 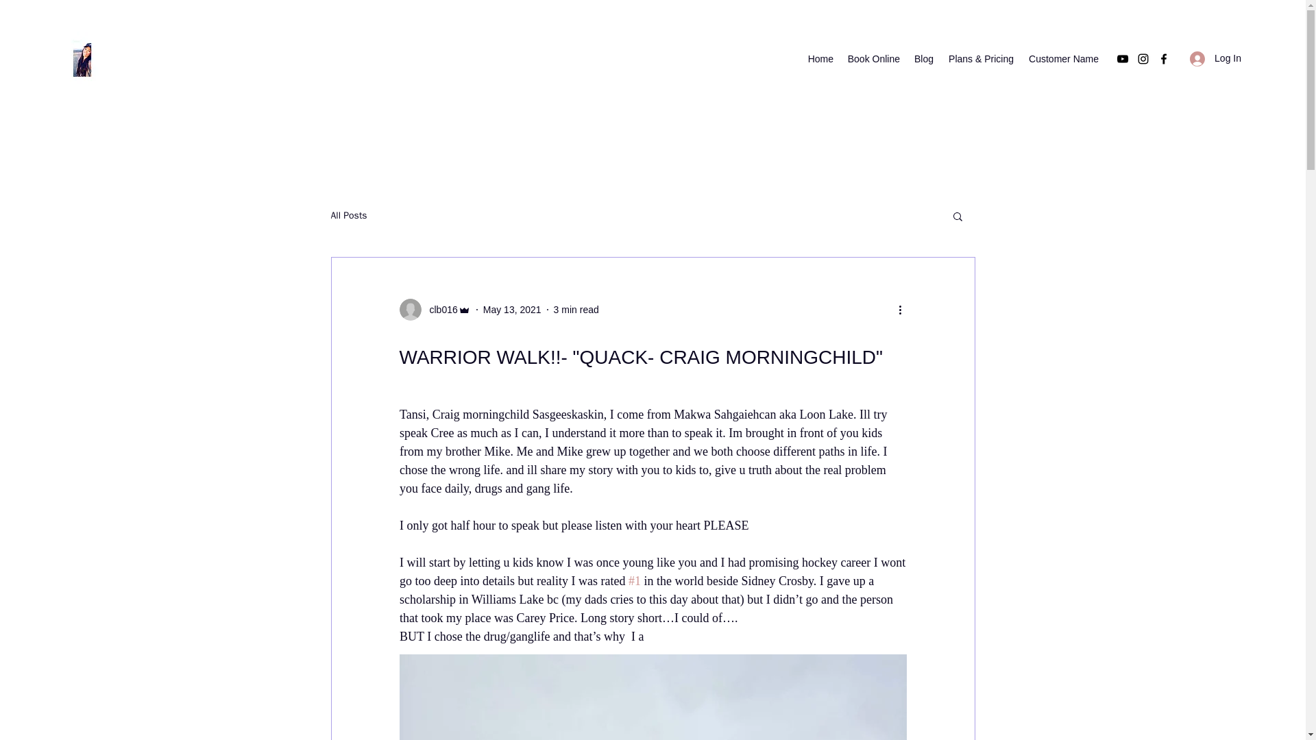 I want to click on clb016, so click(x=434, y=310).